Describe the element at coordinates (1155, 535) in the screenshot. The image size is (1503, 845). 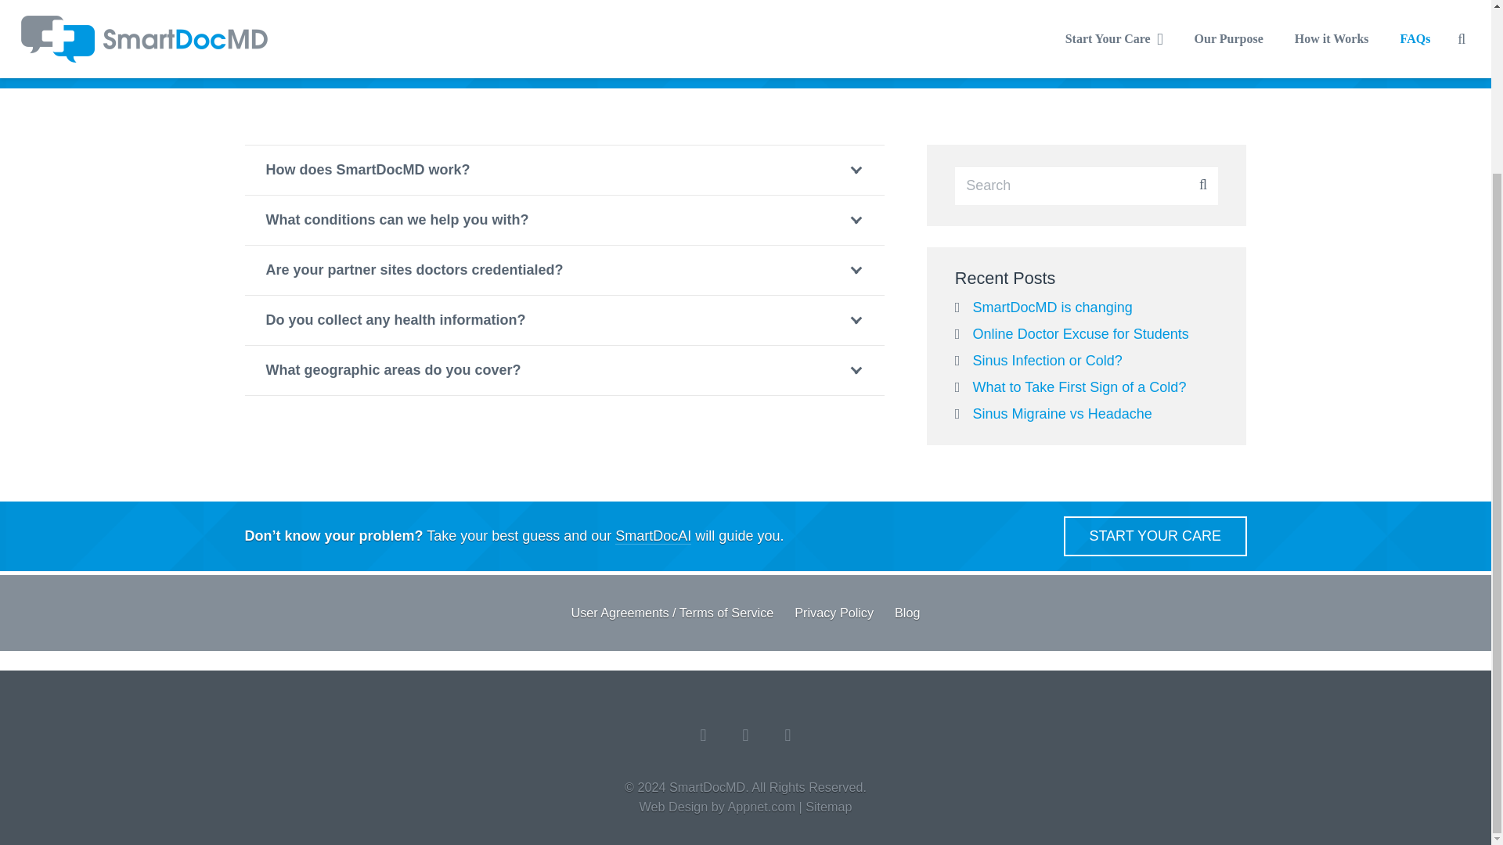
I see `START YOUR CARE` at that location.